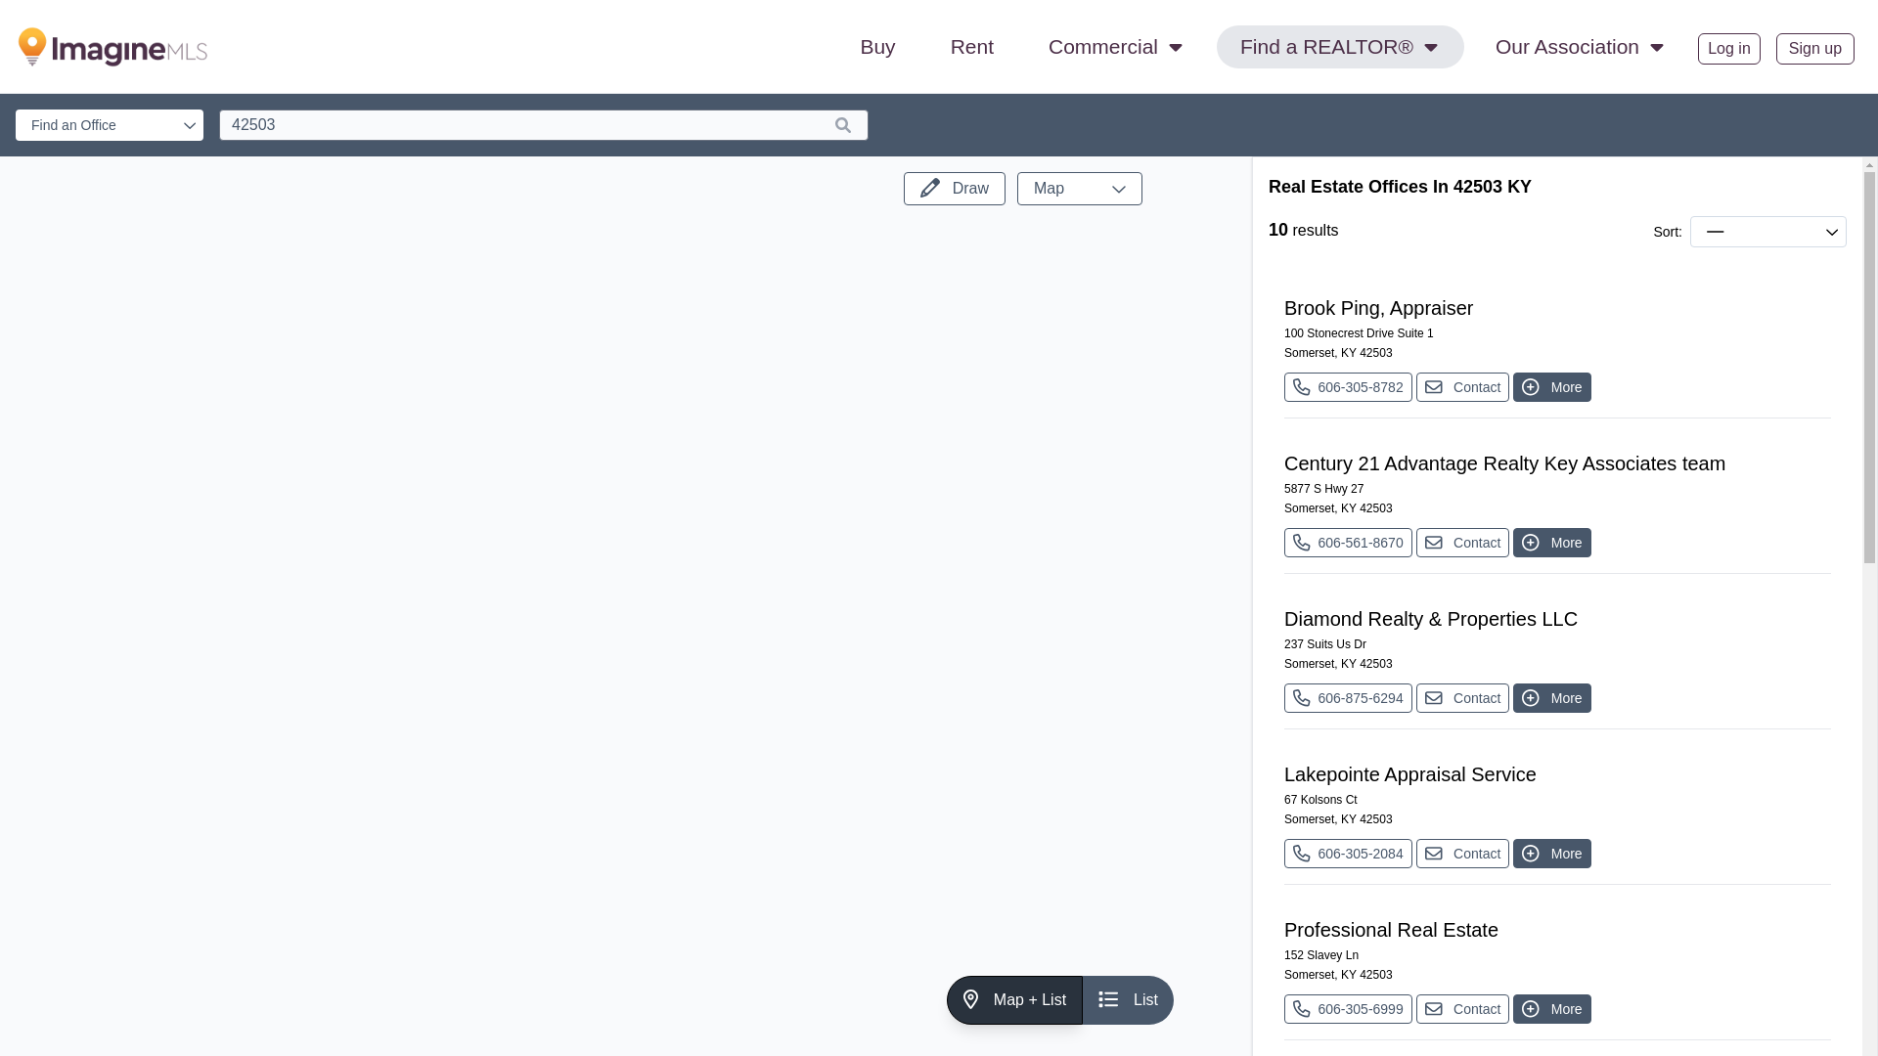 The image size is (1878, 1056). What do you see at coordinates (876, 47) in the screenshot?
I see `Buy` at bounding box center [876, 47].